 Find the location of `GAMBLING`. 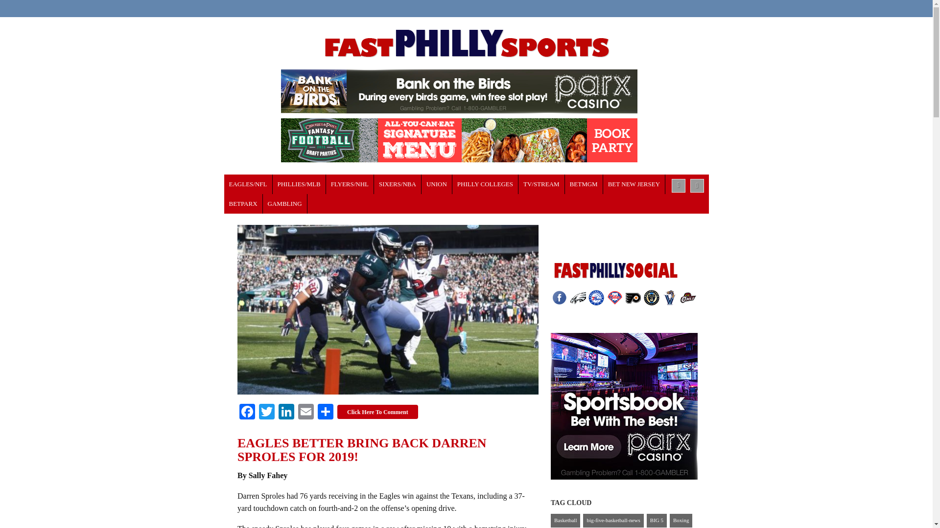

GAMBLING is located at coordinates (285, 204).